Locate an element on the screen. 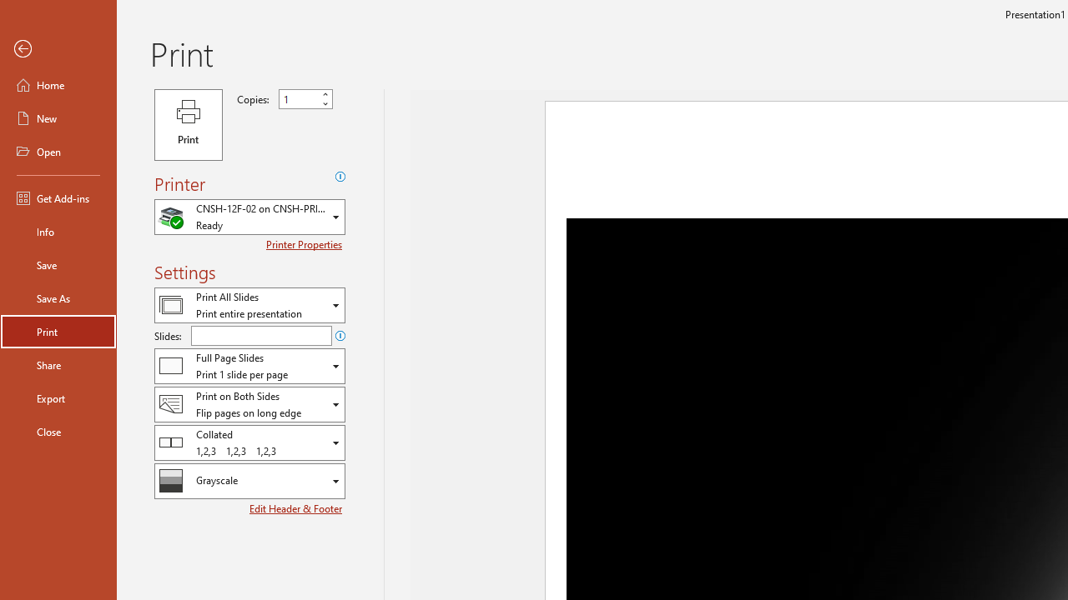 This screenshot has height=600, width=1068. Get Add-ins is located at coordinates (58, 198).